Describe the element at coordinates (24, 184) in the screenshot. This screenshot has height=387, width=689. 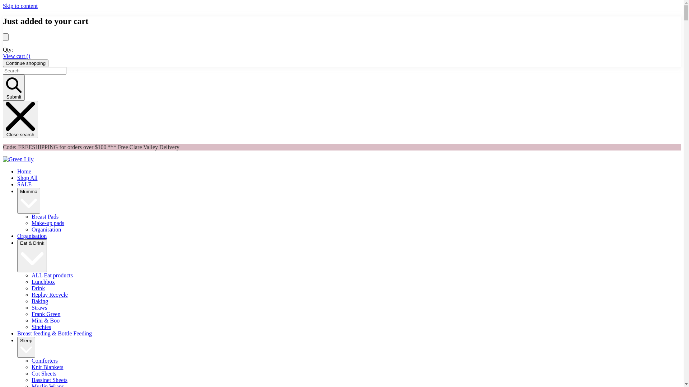
I see `SALE` at that location.